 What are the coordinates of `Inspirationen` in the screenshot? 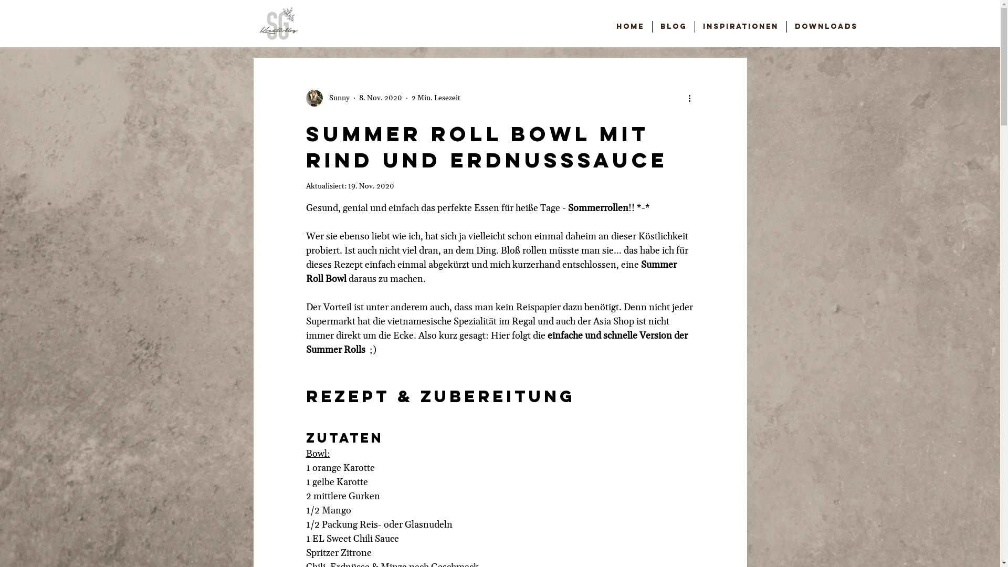 It's located at (741, 27).